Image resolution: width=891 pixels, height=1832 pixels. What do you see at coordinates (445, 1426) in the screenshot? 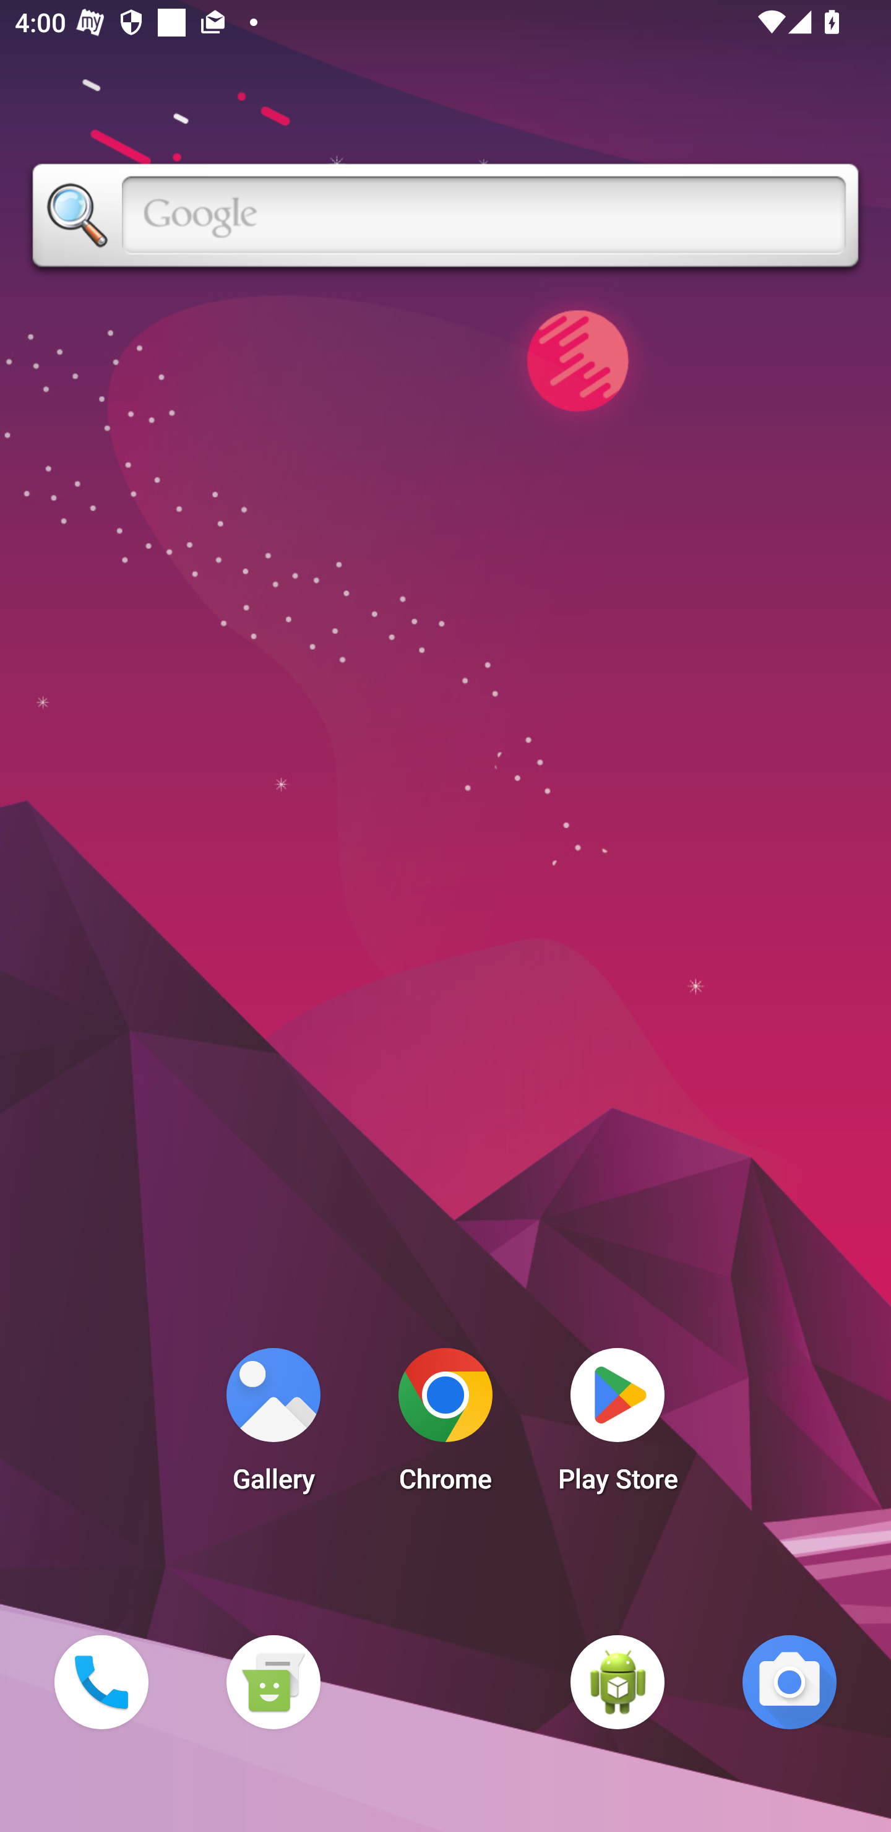
I see `Chrome` at bounding box center [445, 1426].